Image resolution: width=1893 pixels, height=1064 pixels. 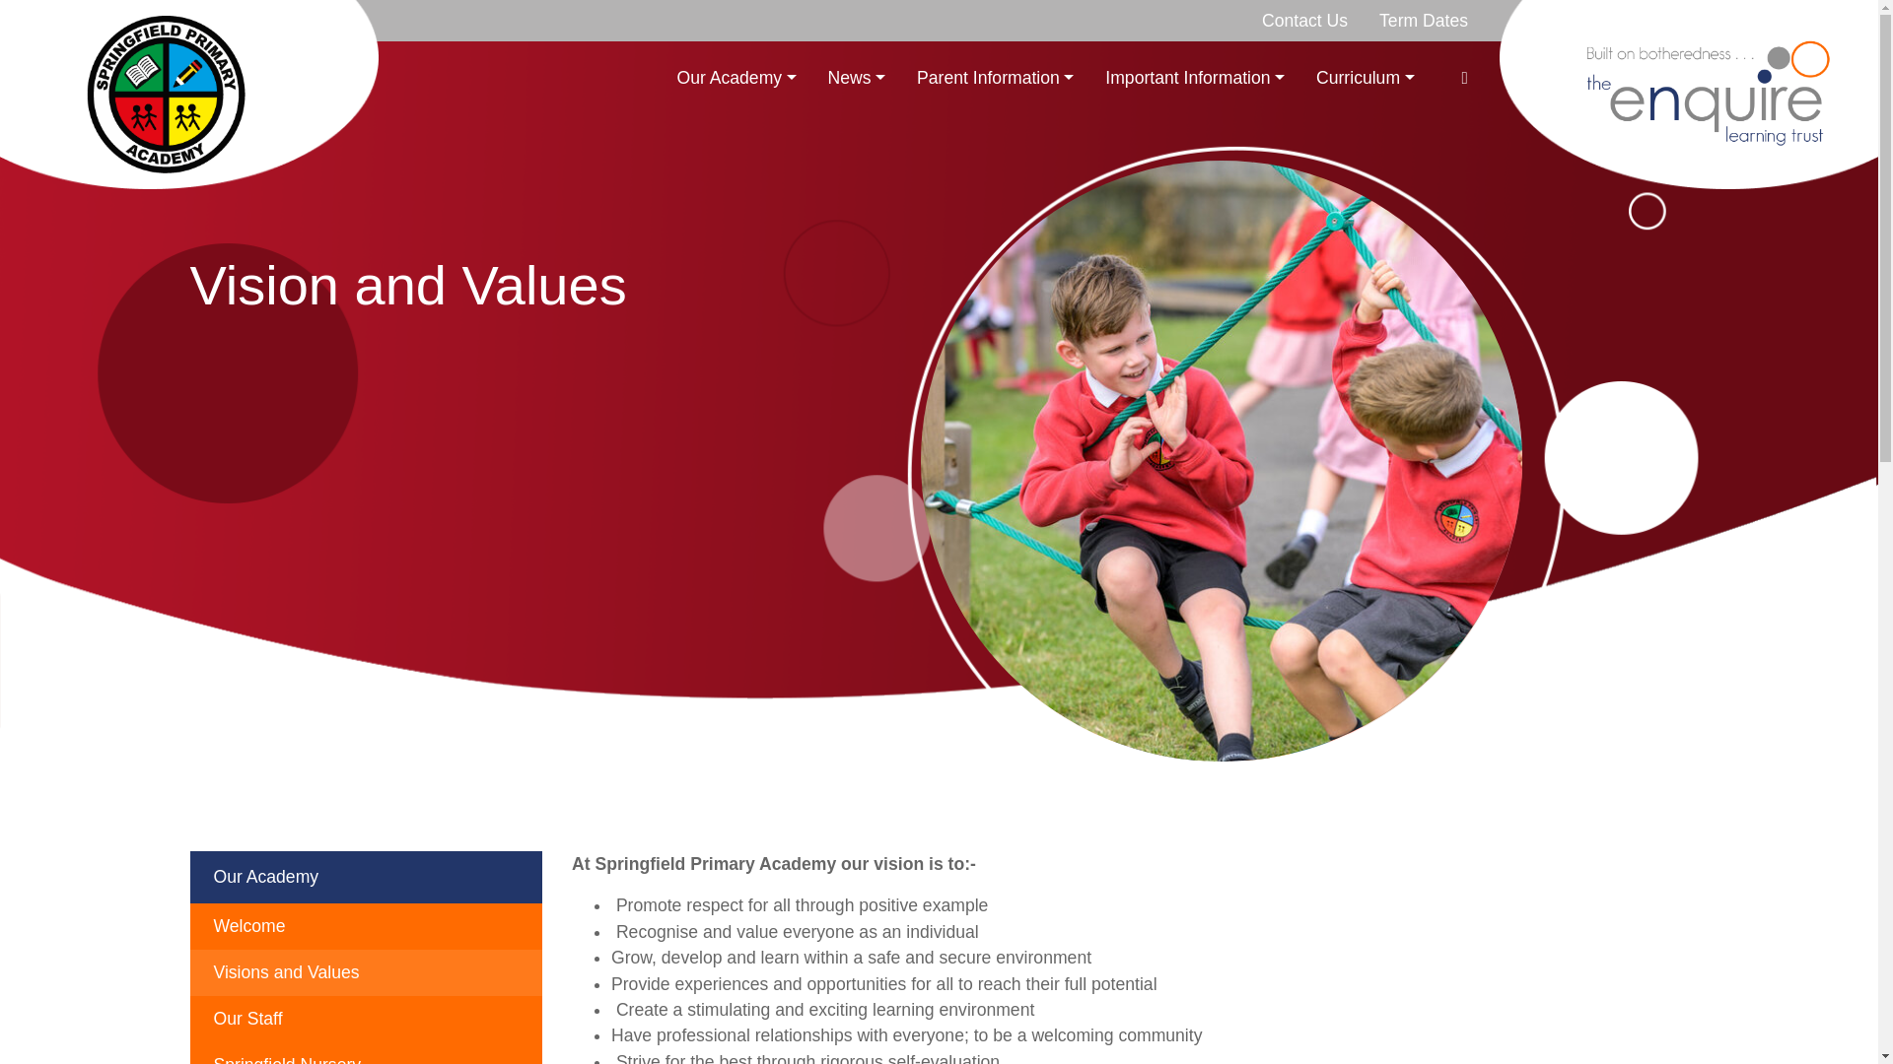 I want to click on Contact Us, so click(x=1303, y=21).